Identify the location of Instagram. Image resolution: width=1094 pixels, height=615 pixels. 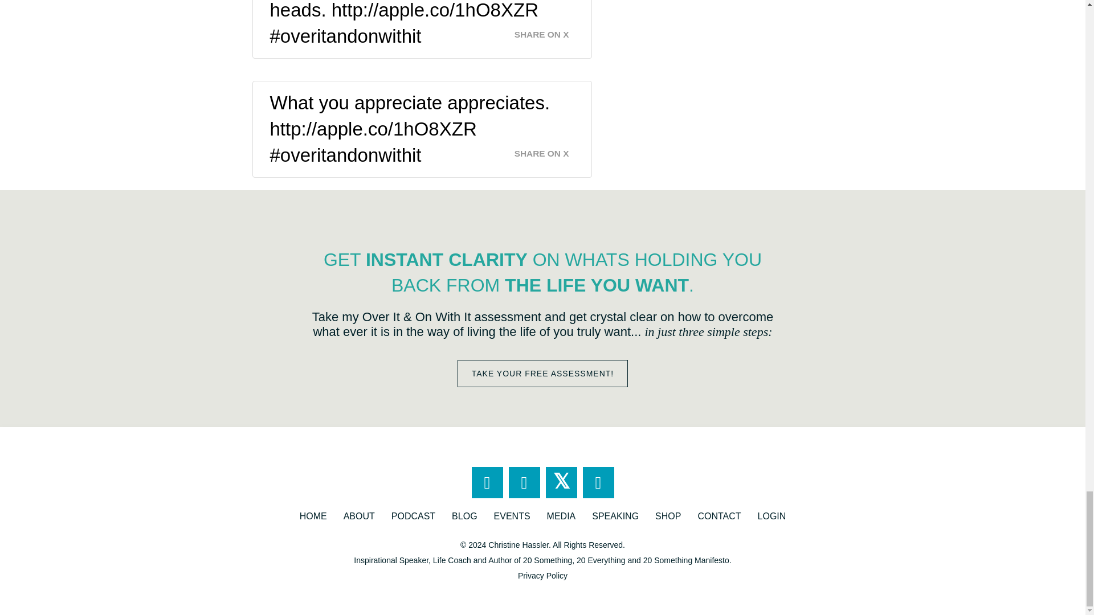
(524, 482).